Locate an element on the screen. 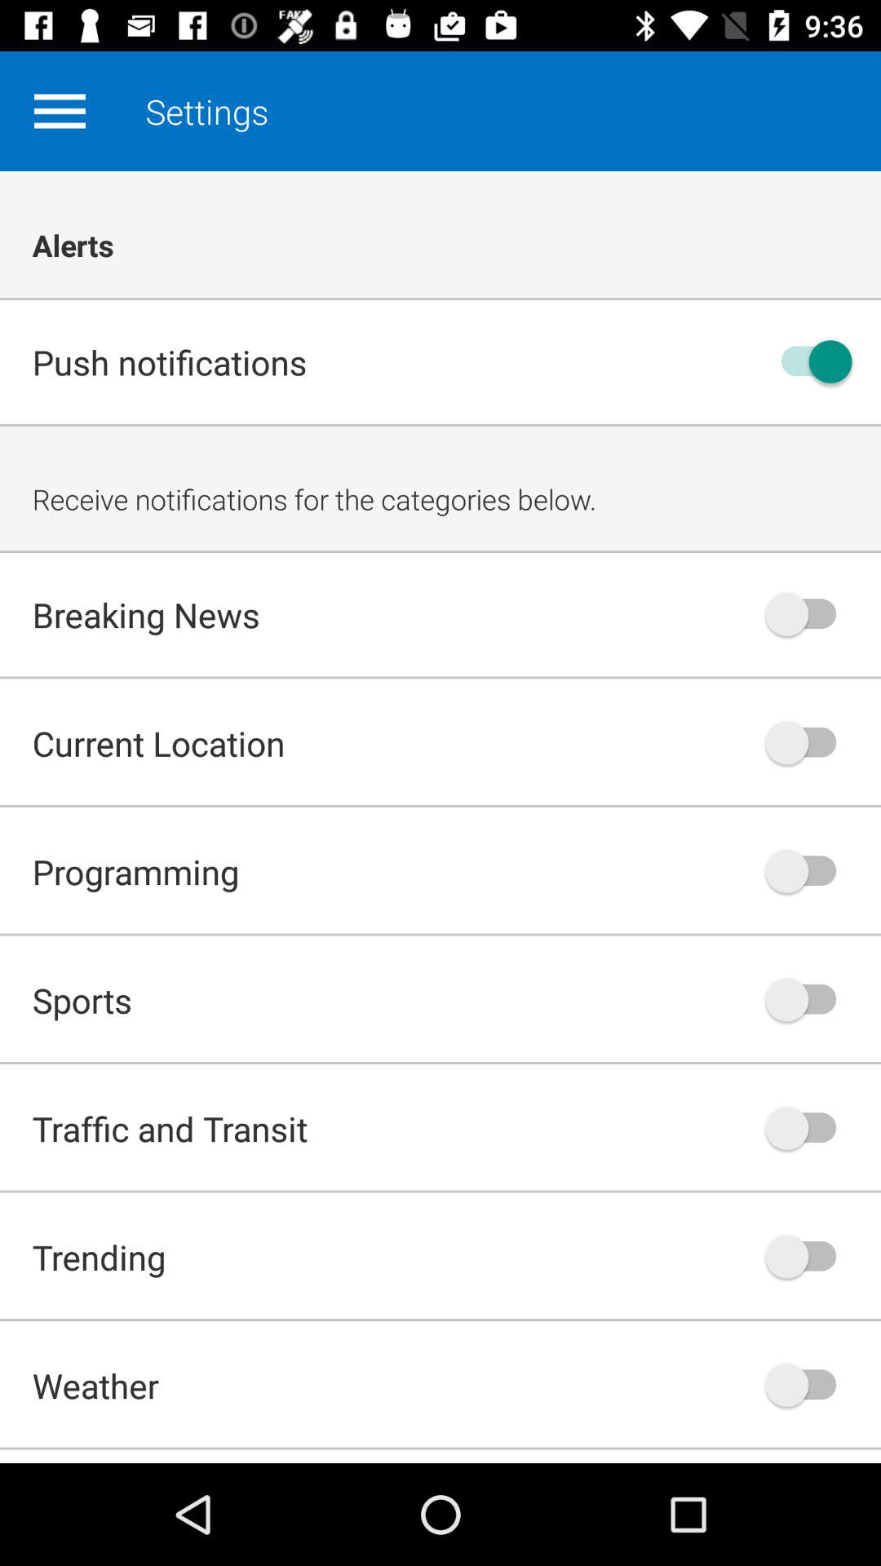 The height and width of the screenshot is (1566, 881). settings menu option is located at coordinates (60, 111).